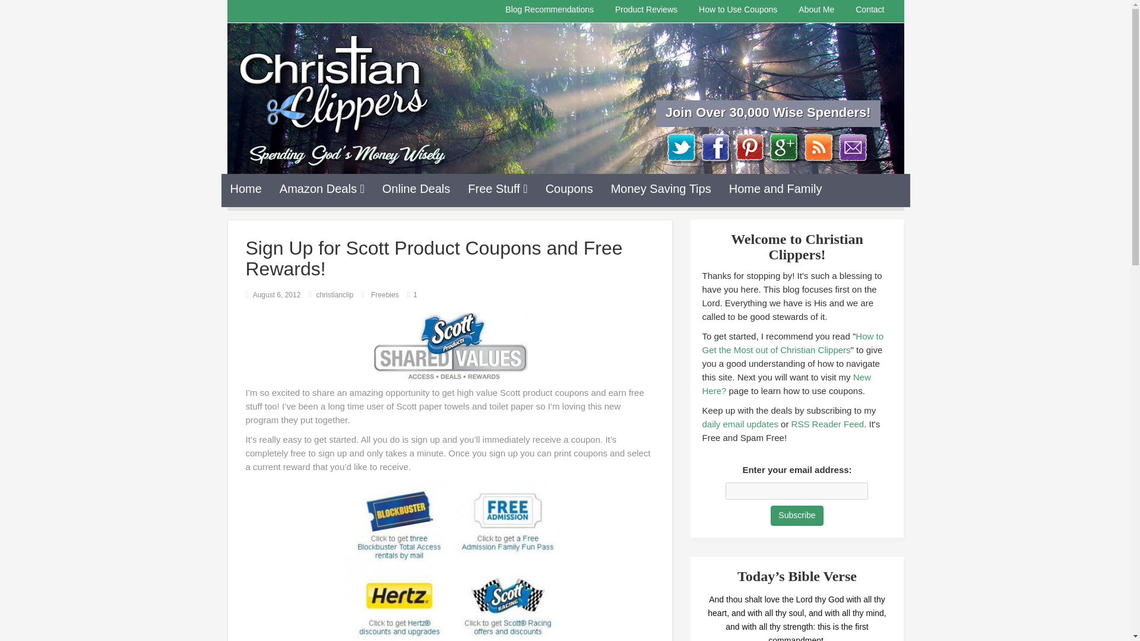  What do you see at coordinates (816, 9) in the screenshot?
I see `About Me` at bounding box center [816, 9].